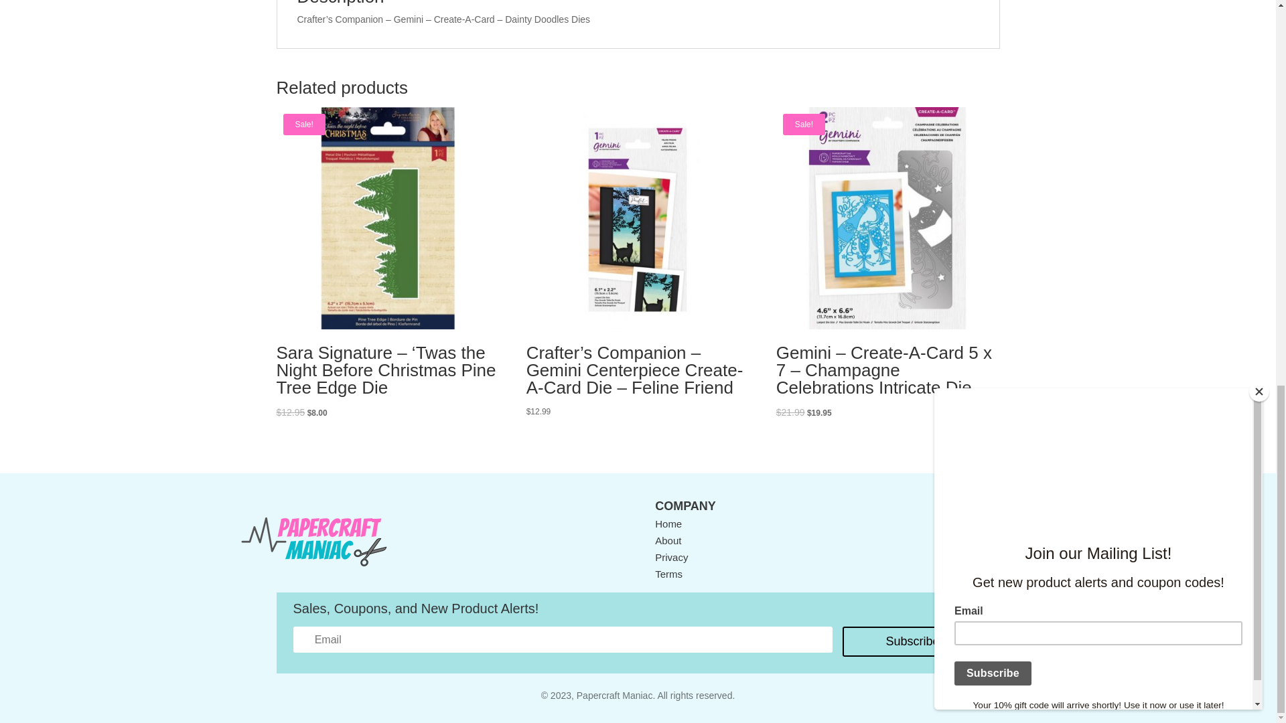  What do you see at coordinates (313, 541) in the screenshot?
I see `Papercraft Maniac` at bounding box center [313, 541].